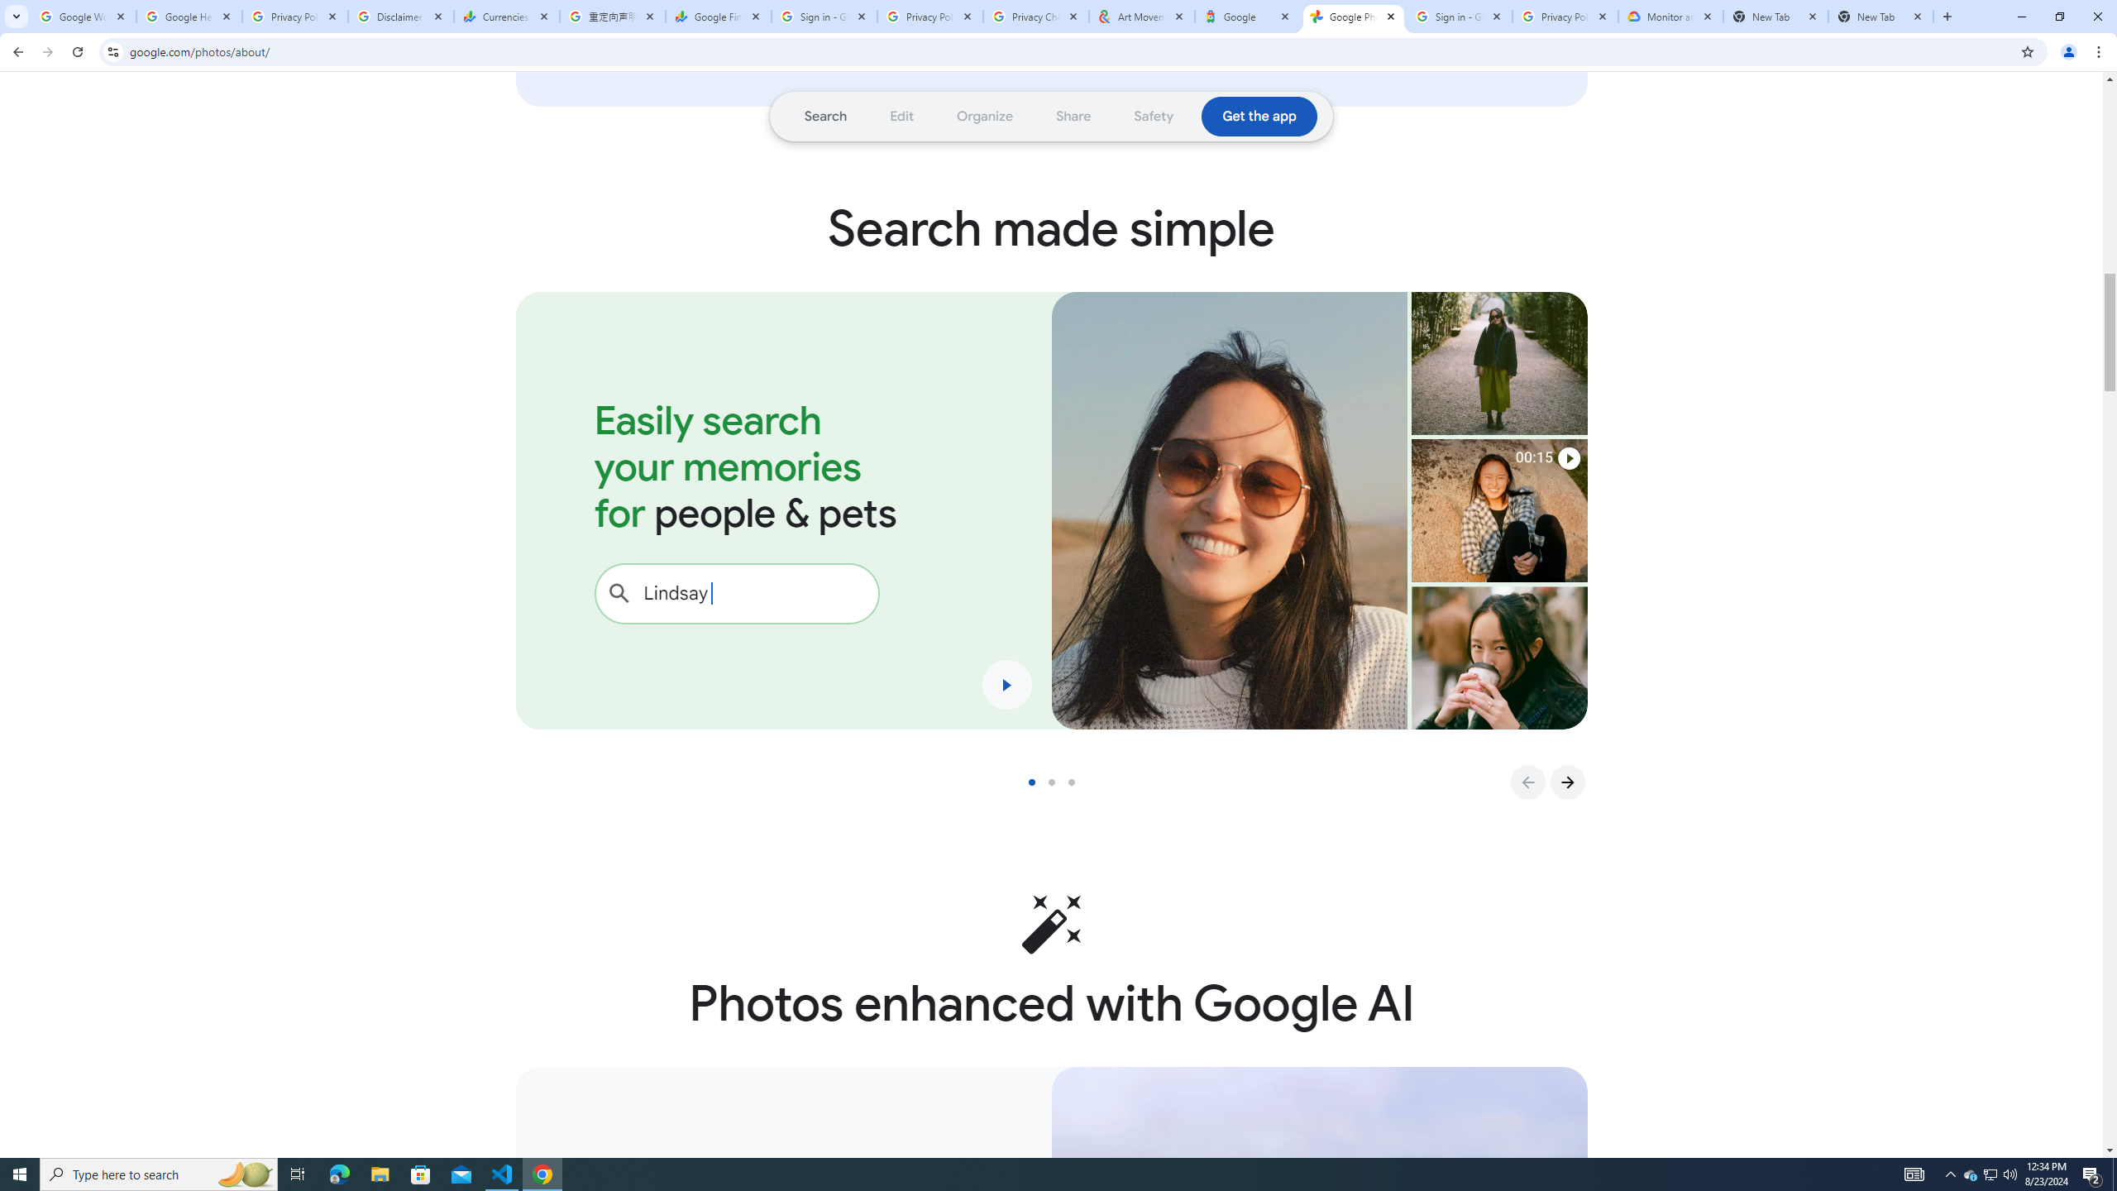  I want to click on Go to section: Edit, so click(902, 116).